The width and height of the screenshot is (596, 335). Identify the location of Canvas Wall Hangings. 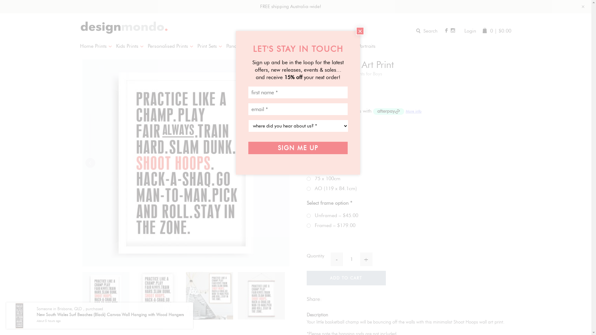
(295, 46).